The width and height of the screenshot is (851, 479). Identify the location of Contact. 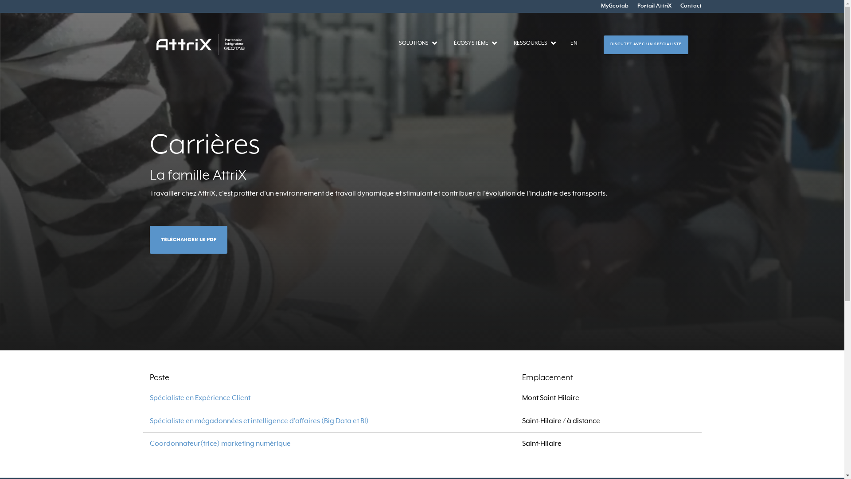
(686, 6).